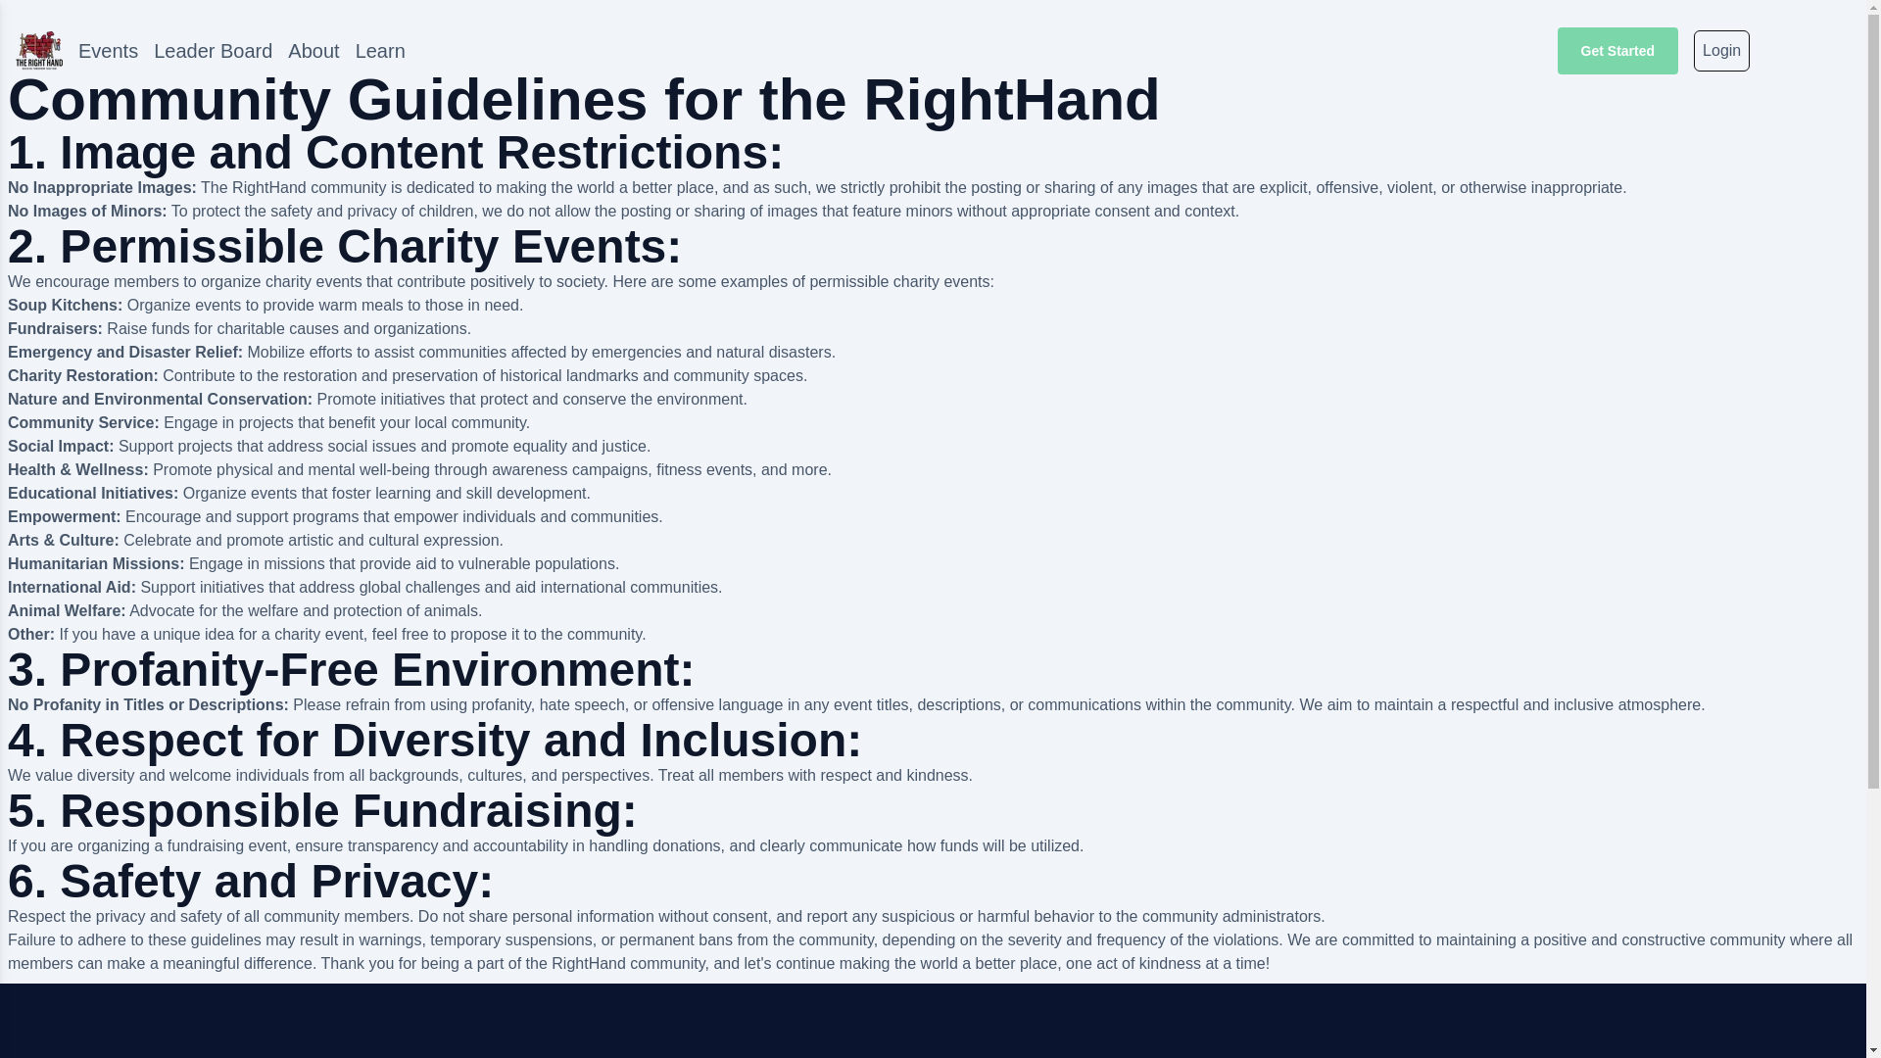 Image resolution: width=1881 pixels, height=1058 pixels. What do you see at coordinates (1721, 51) in the screenshot?
I see `Login` at bounding box center [1721, 51].